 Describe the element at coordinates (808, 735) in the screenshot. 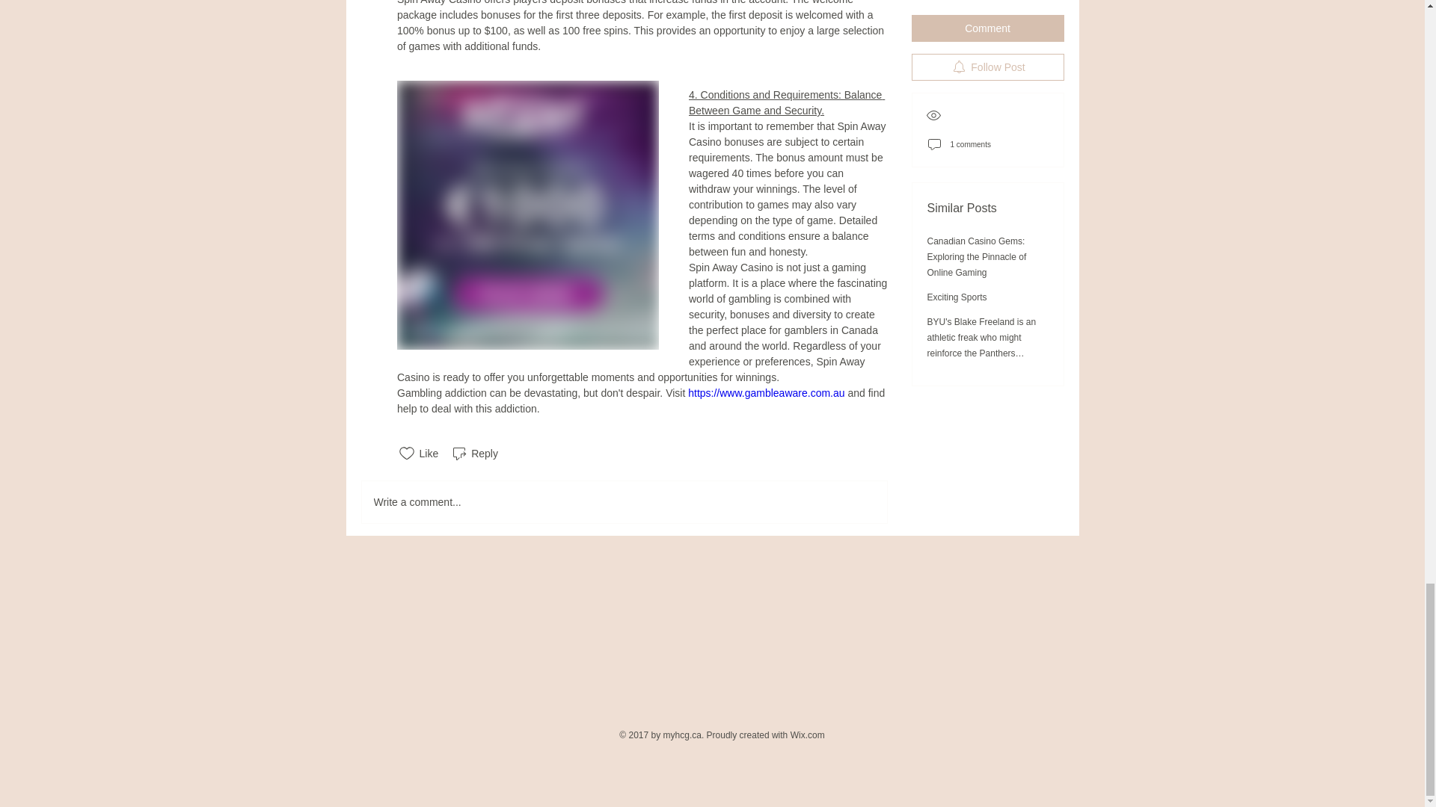

I see `Wix.com` at that location.